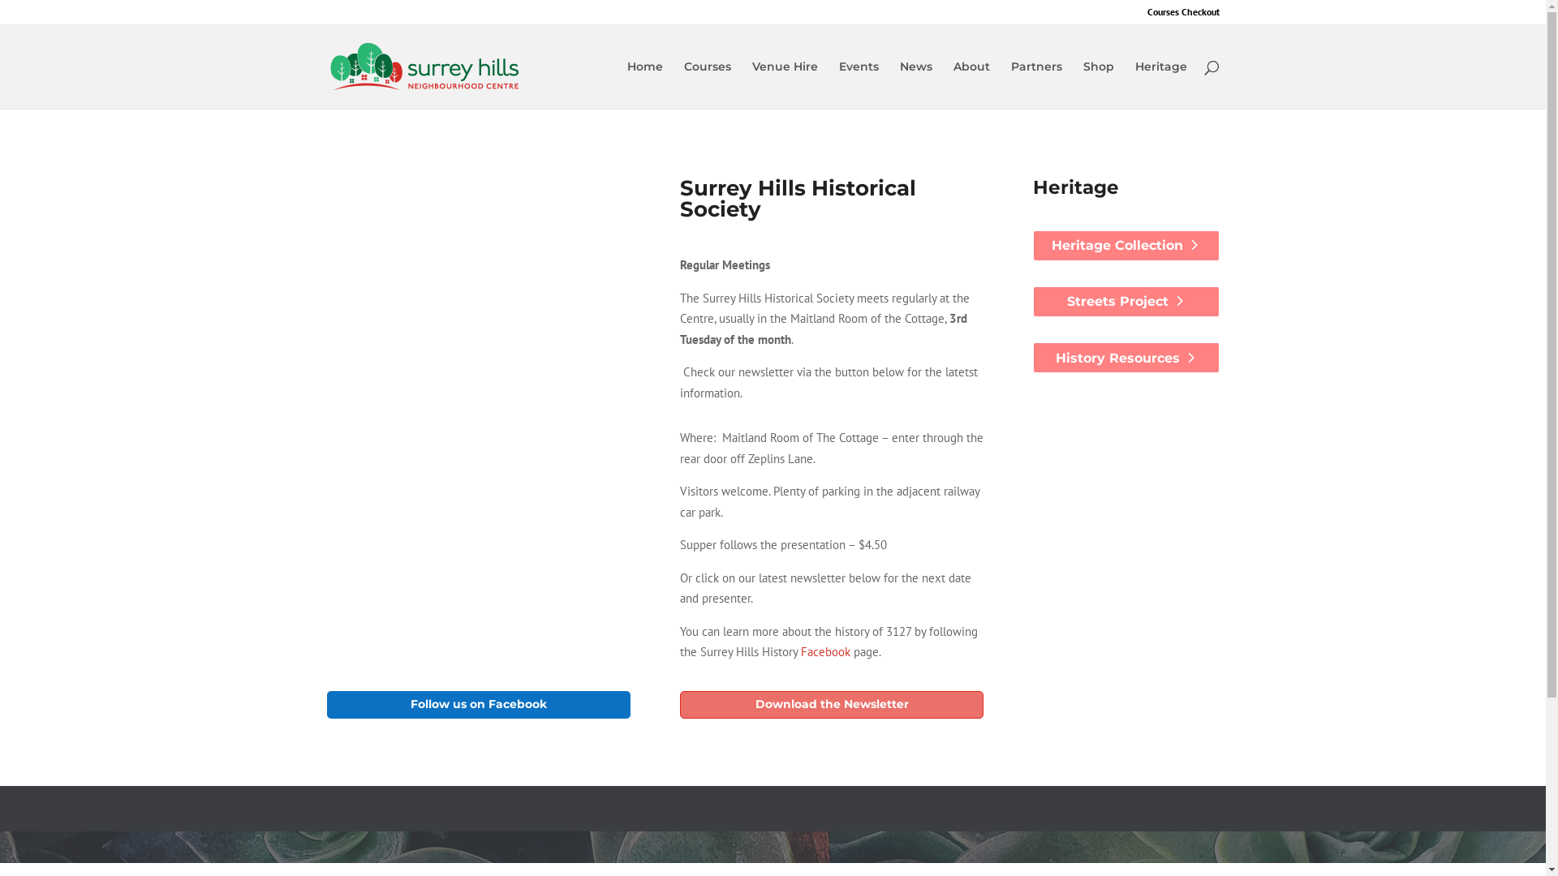  Describe the element at coordinates (1160, 84) in the screenshot. I see `Heritage` at that location.